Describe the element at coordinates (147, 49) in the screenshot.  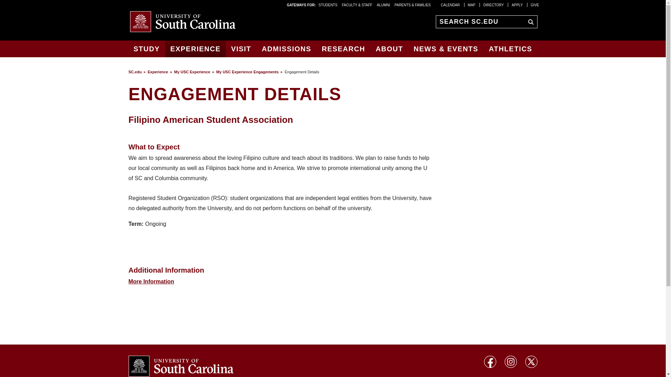
I see `STUDY` at that location.